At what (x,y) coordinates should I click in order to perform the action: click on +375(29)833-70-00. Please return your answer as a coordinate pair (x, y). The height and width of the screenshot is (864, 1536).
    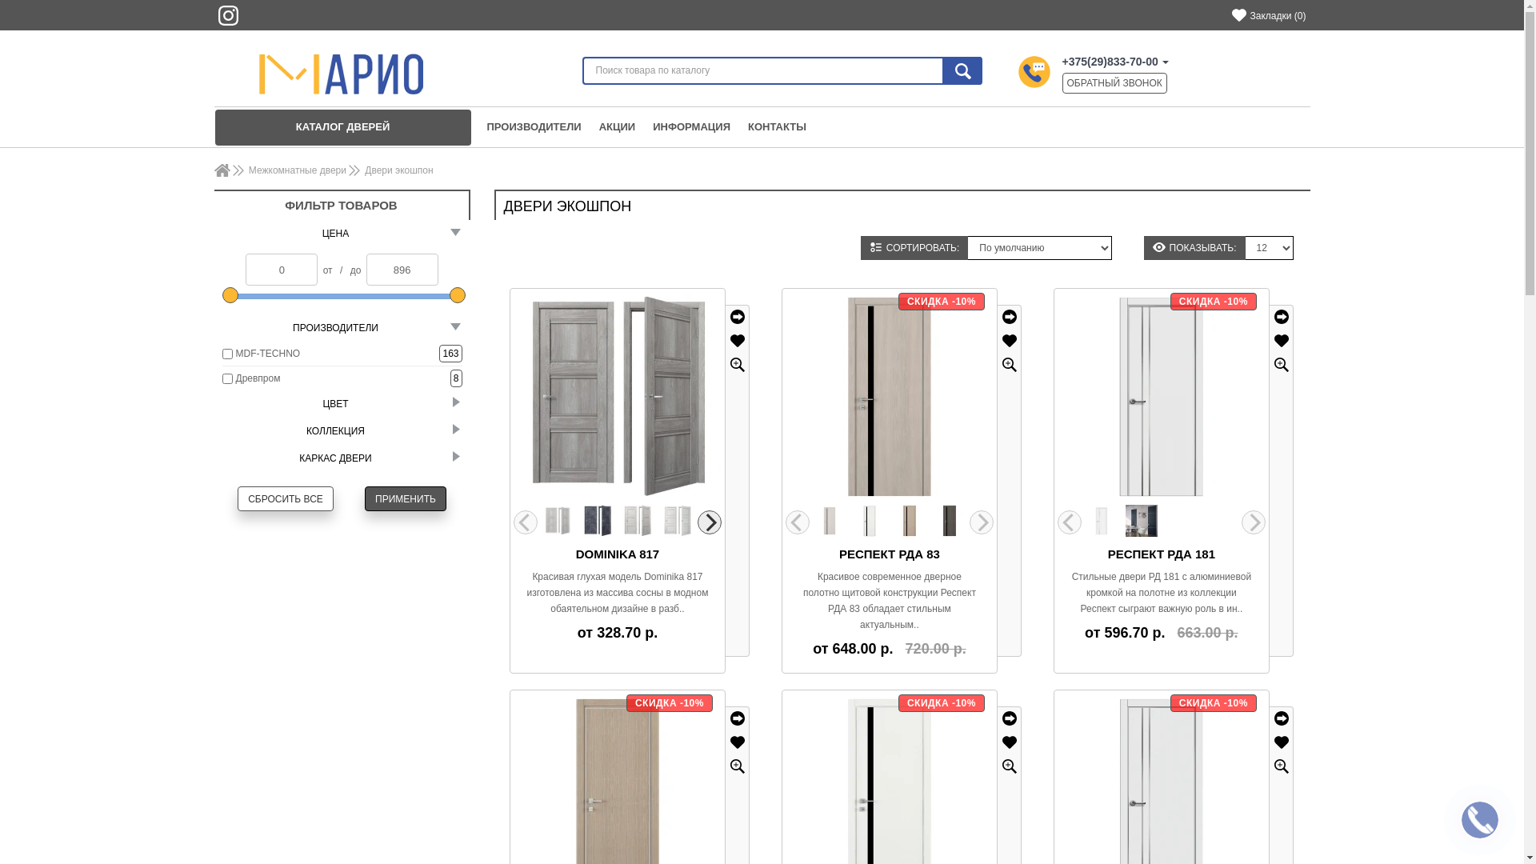
    Looking at the image, I should click on (1116, 62).